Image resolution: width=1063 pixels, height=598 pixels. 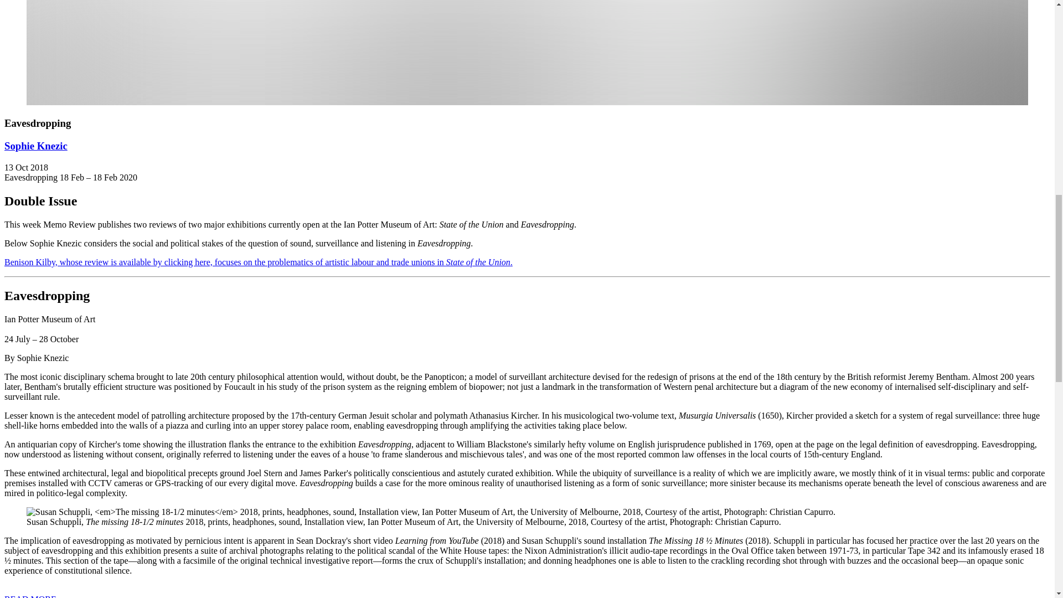 I want to click on READ MORE, so click(x=30, y=596).